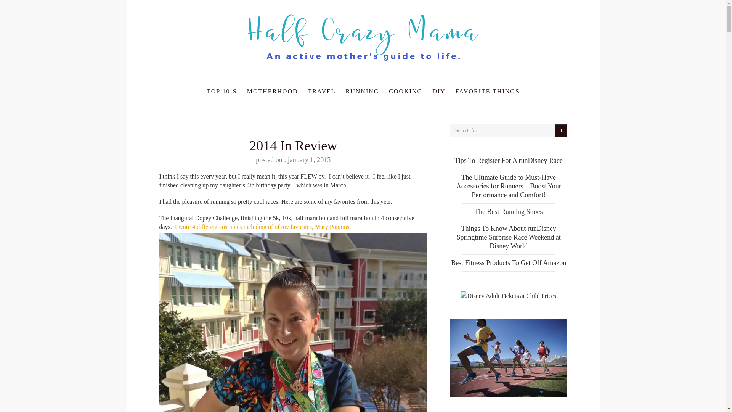  I want to click on TRAVEL, so click(322, 91).